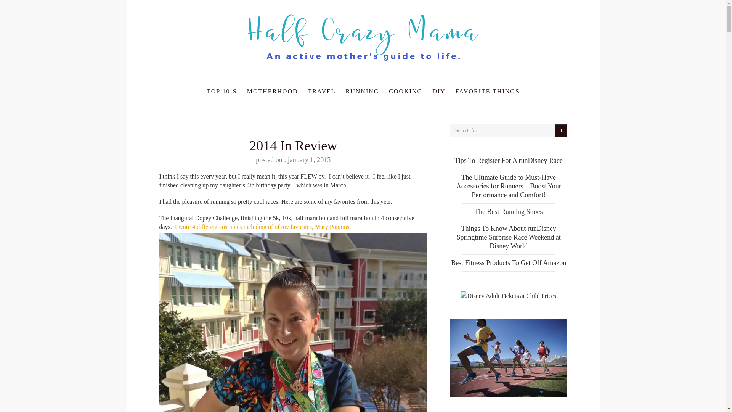  I want to click on TRAVEL, so click(322, 91).